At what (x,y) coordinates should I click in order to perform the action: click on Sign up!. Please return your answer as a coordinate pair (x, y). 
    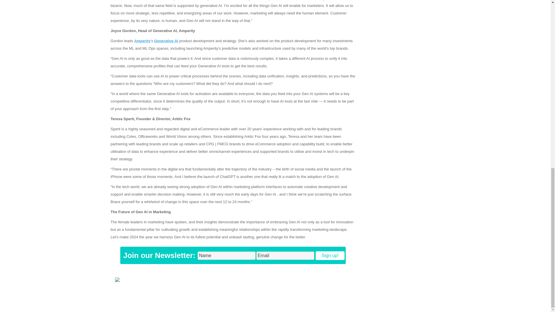
    Looking at the image, I should click on (330, 255).